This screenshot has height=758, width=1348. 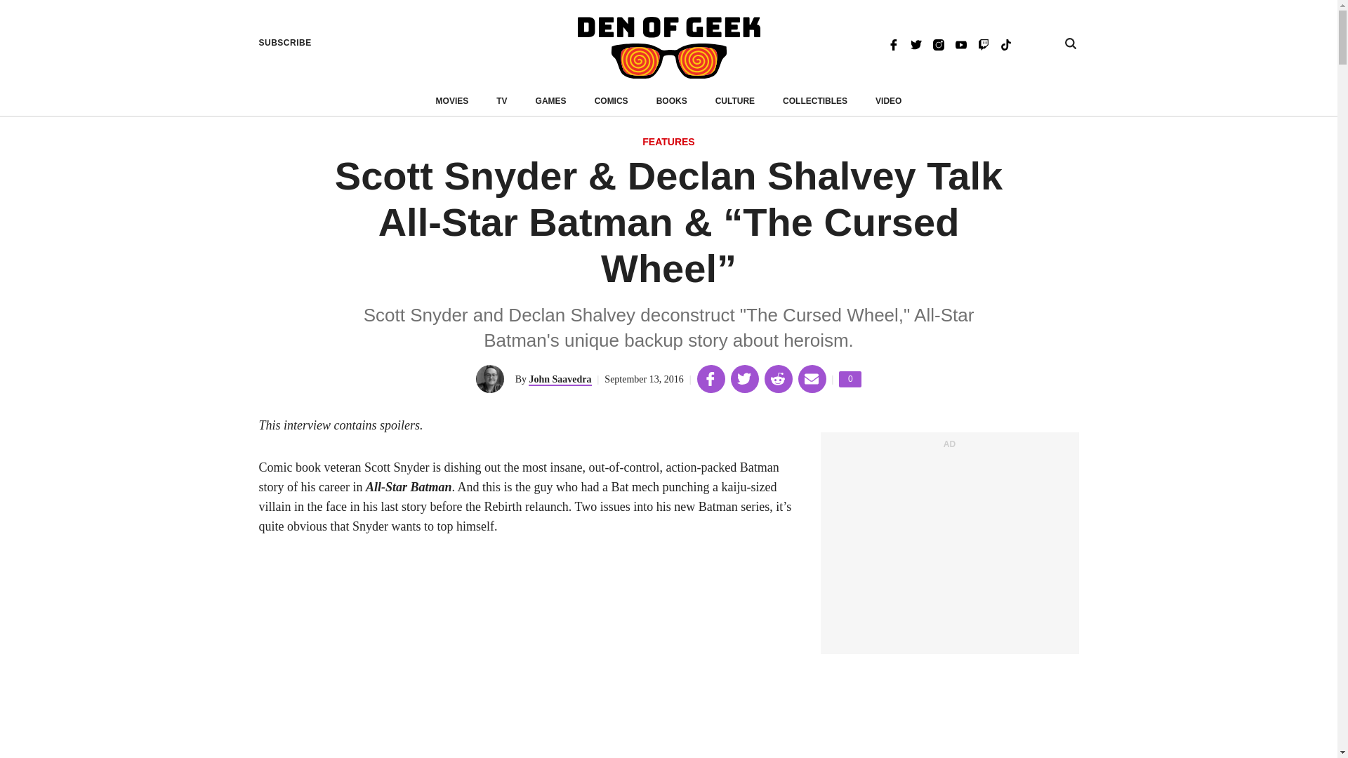 What do you see at coordinates (672, 101) in the screenshot?
I see `BOOKS` at bounding box center [672, 101].